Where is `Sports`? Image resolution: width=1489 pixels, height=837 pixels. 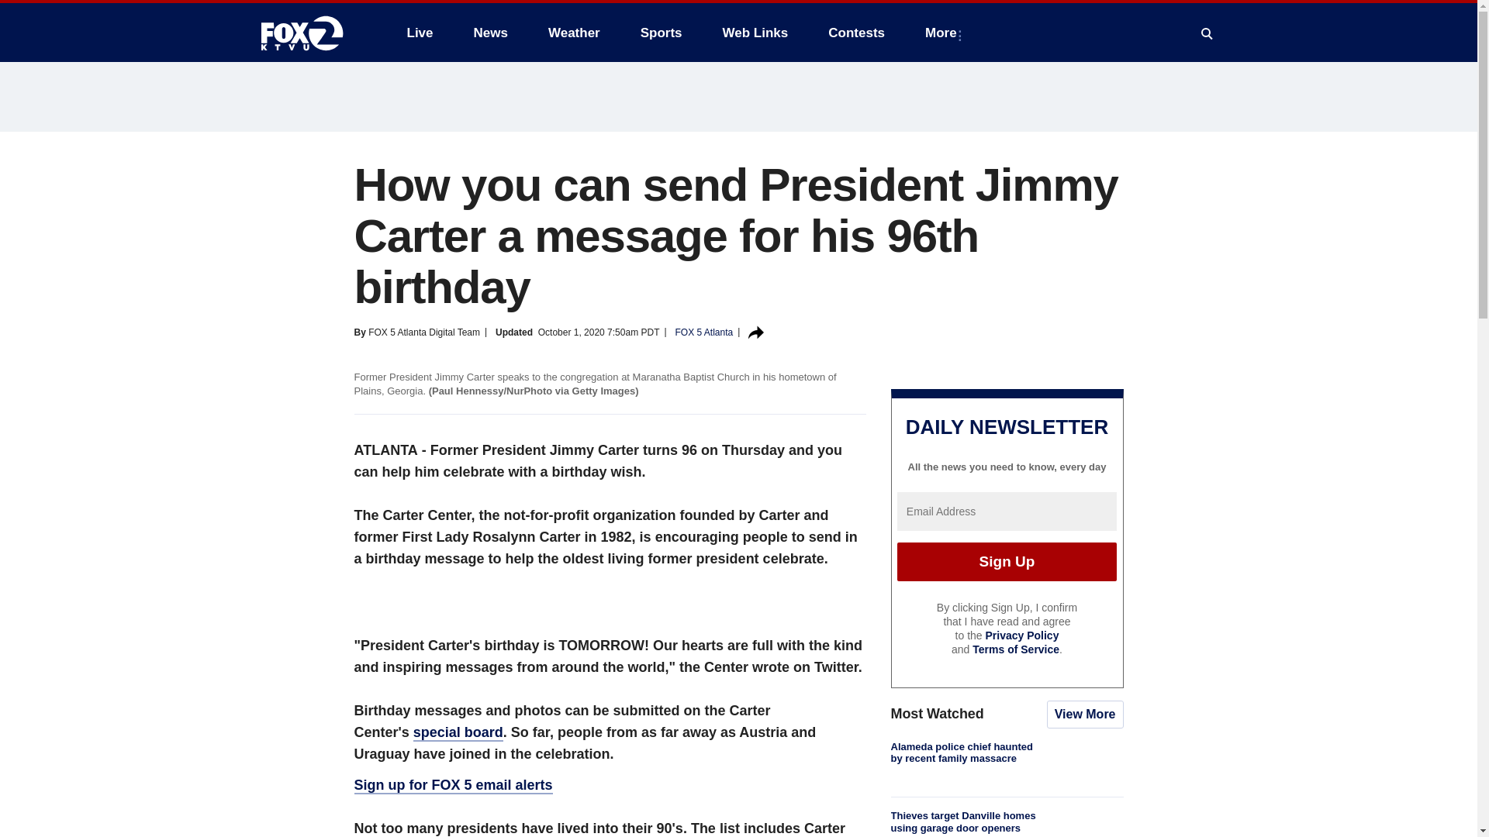 Sports is located at coordinates (662, 33).